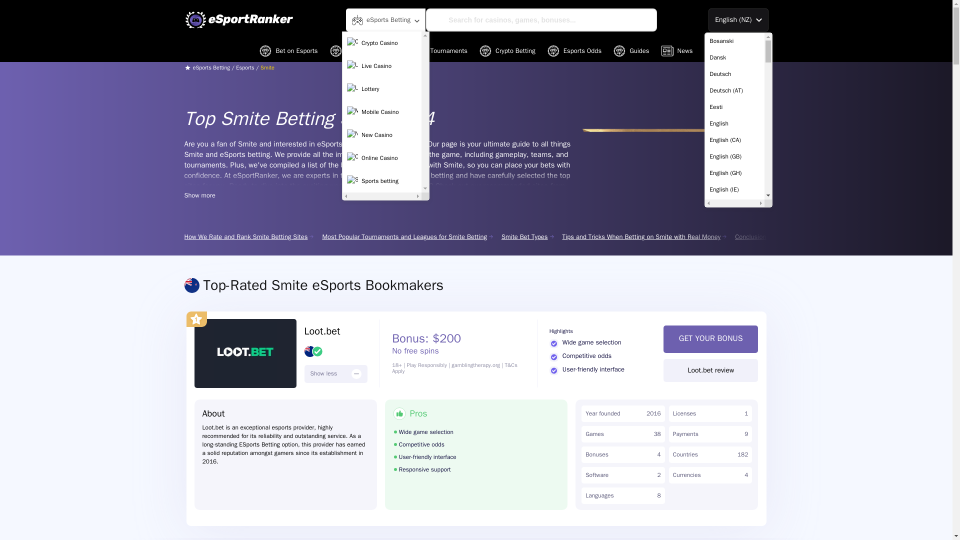 The image size is (960, 540). I want to click on Eesti, so click(734, 107).